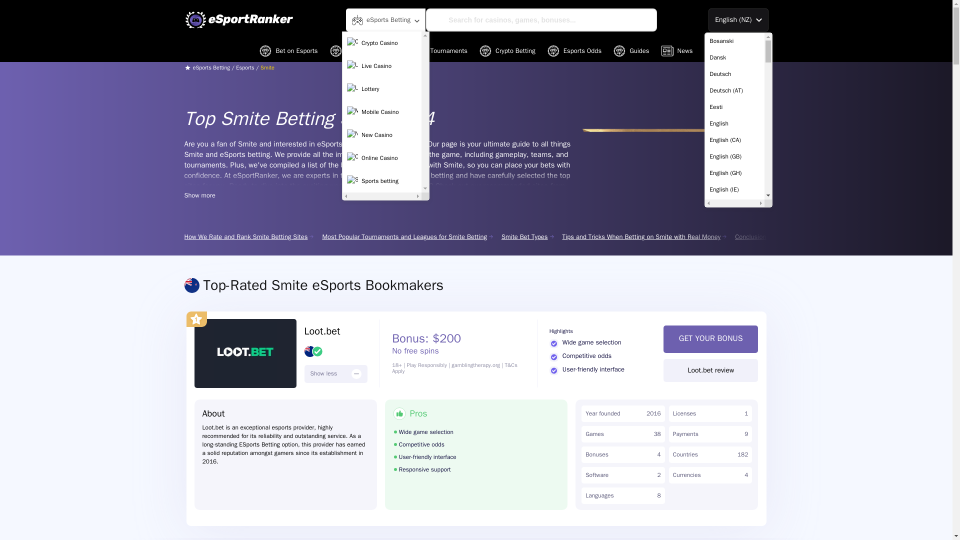 The image size is (960, 540). I want to click on Eesti, so click(734, 107).